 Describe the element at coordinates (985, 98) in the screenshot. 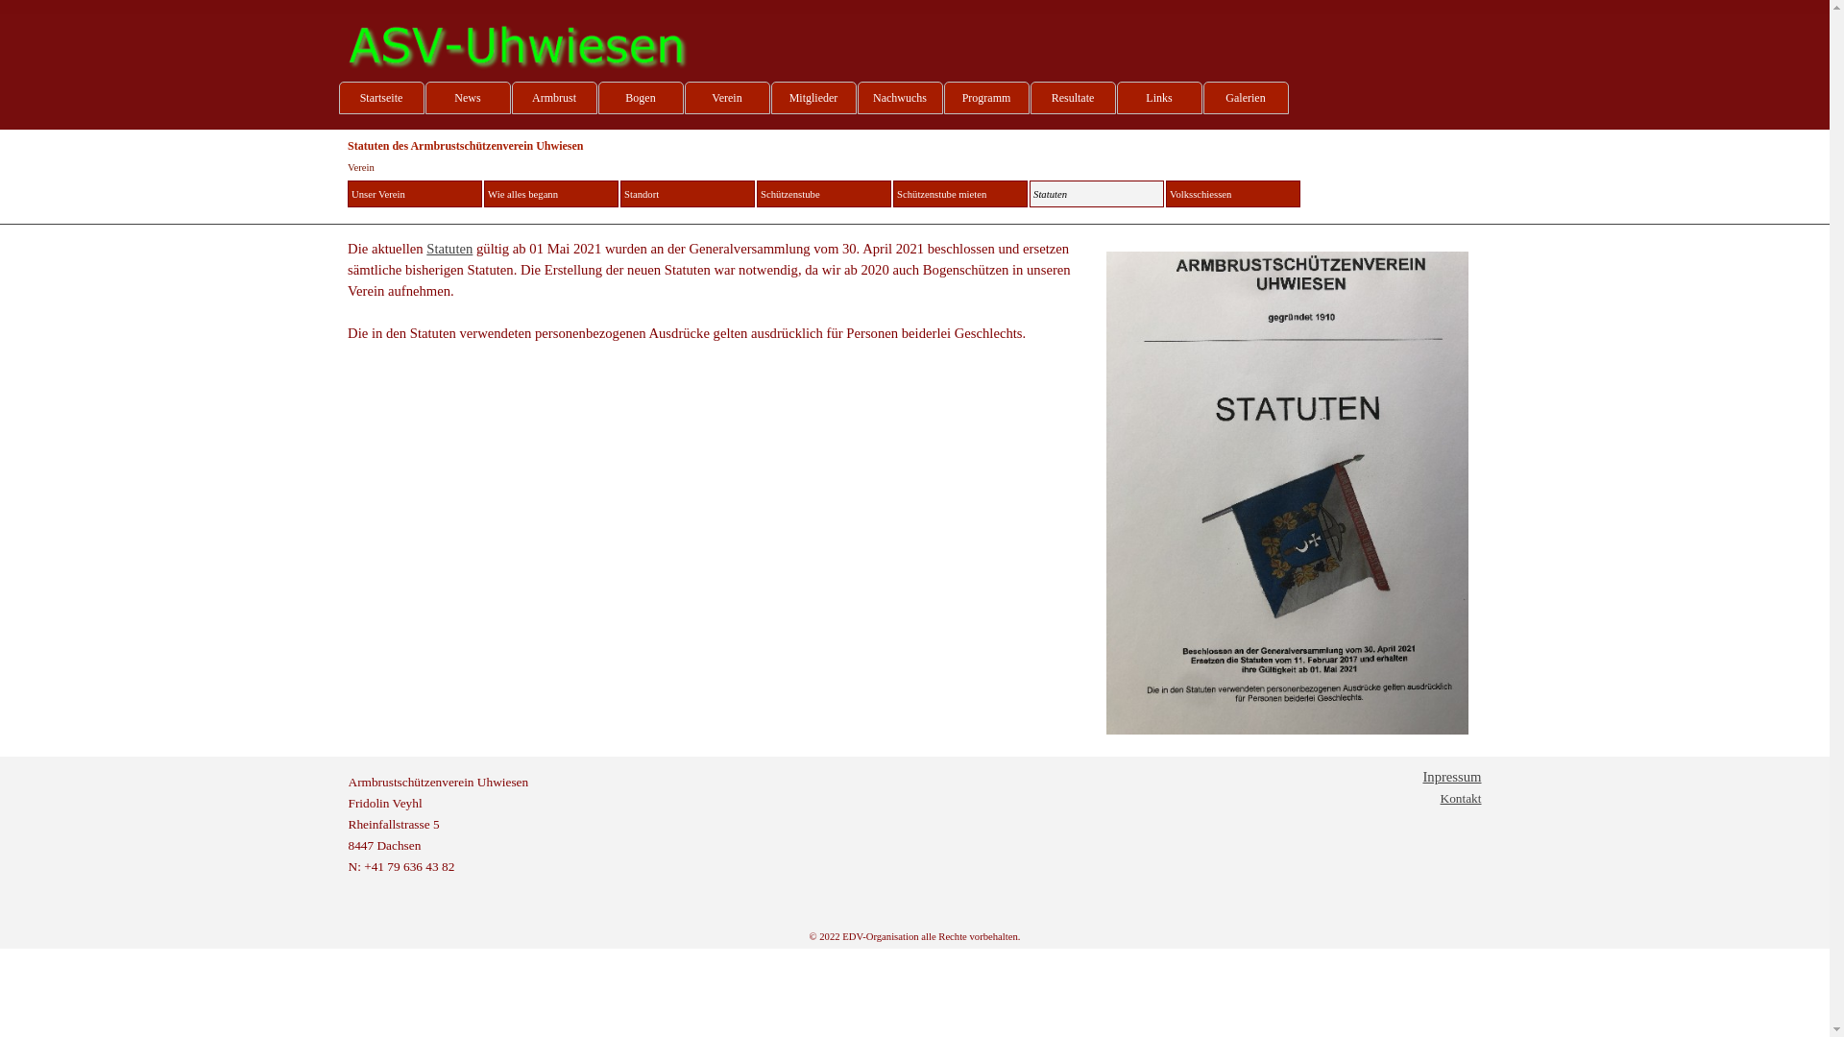

I see `Programm` at that location.